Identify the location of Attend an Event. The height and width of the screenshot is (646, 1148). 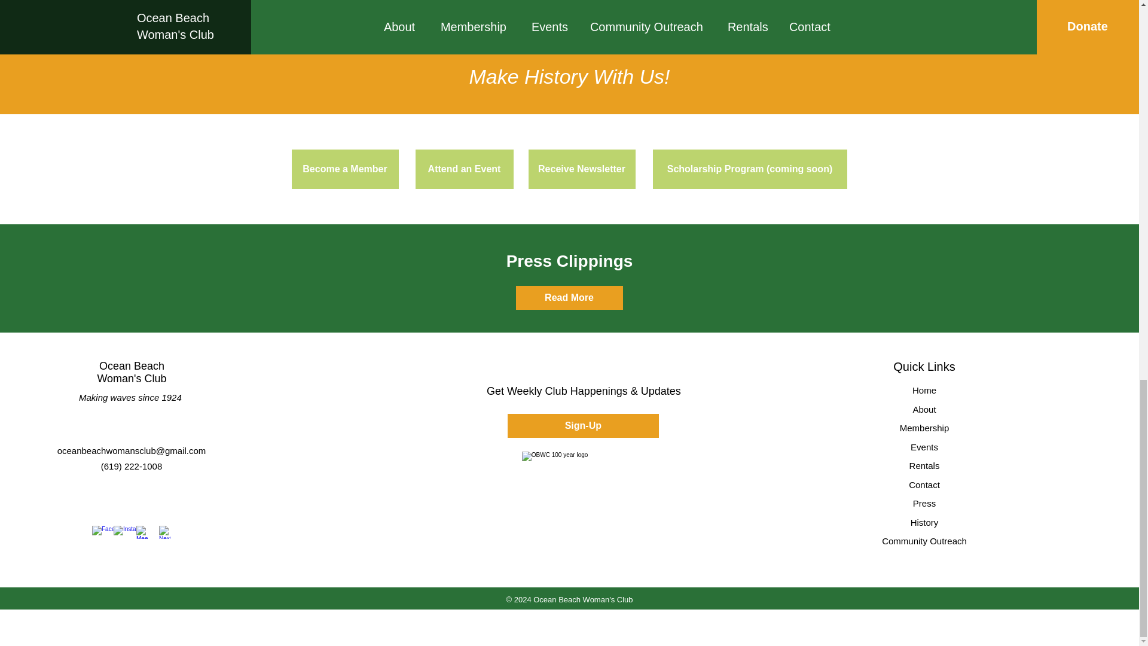
(464, 169).